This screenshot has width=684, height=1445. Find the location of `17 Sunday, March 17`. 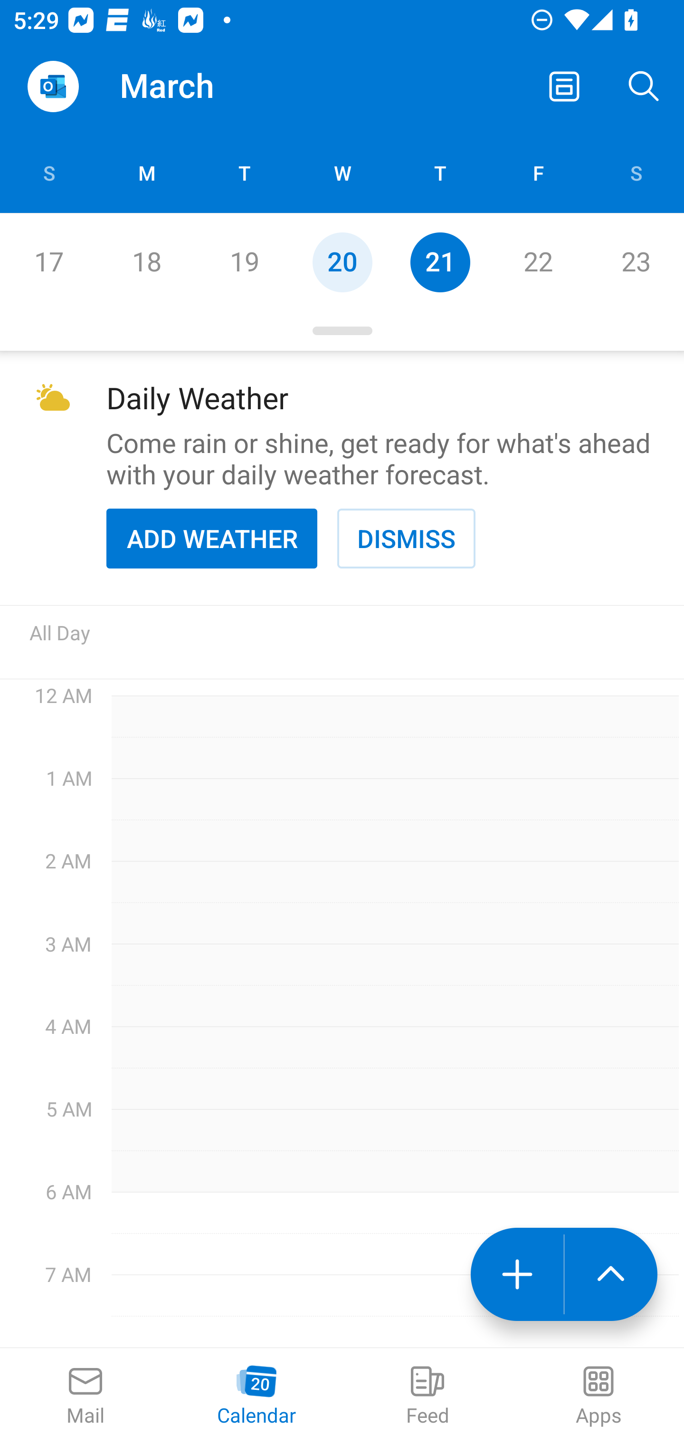

17 Sunday, March 17 is located at coordinates (48, 262).